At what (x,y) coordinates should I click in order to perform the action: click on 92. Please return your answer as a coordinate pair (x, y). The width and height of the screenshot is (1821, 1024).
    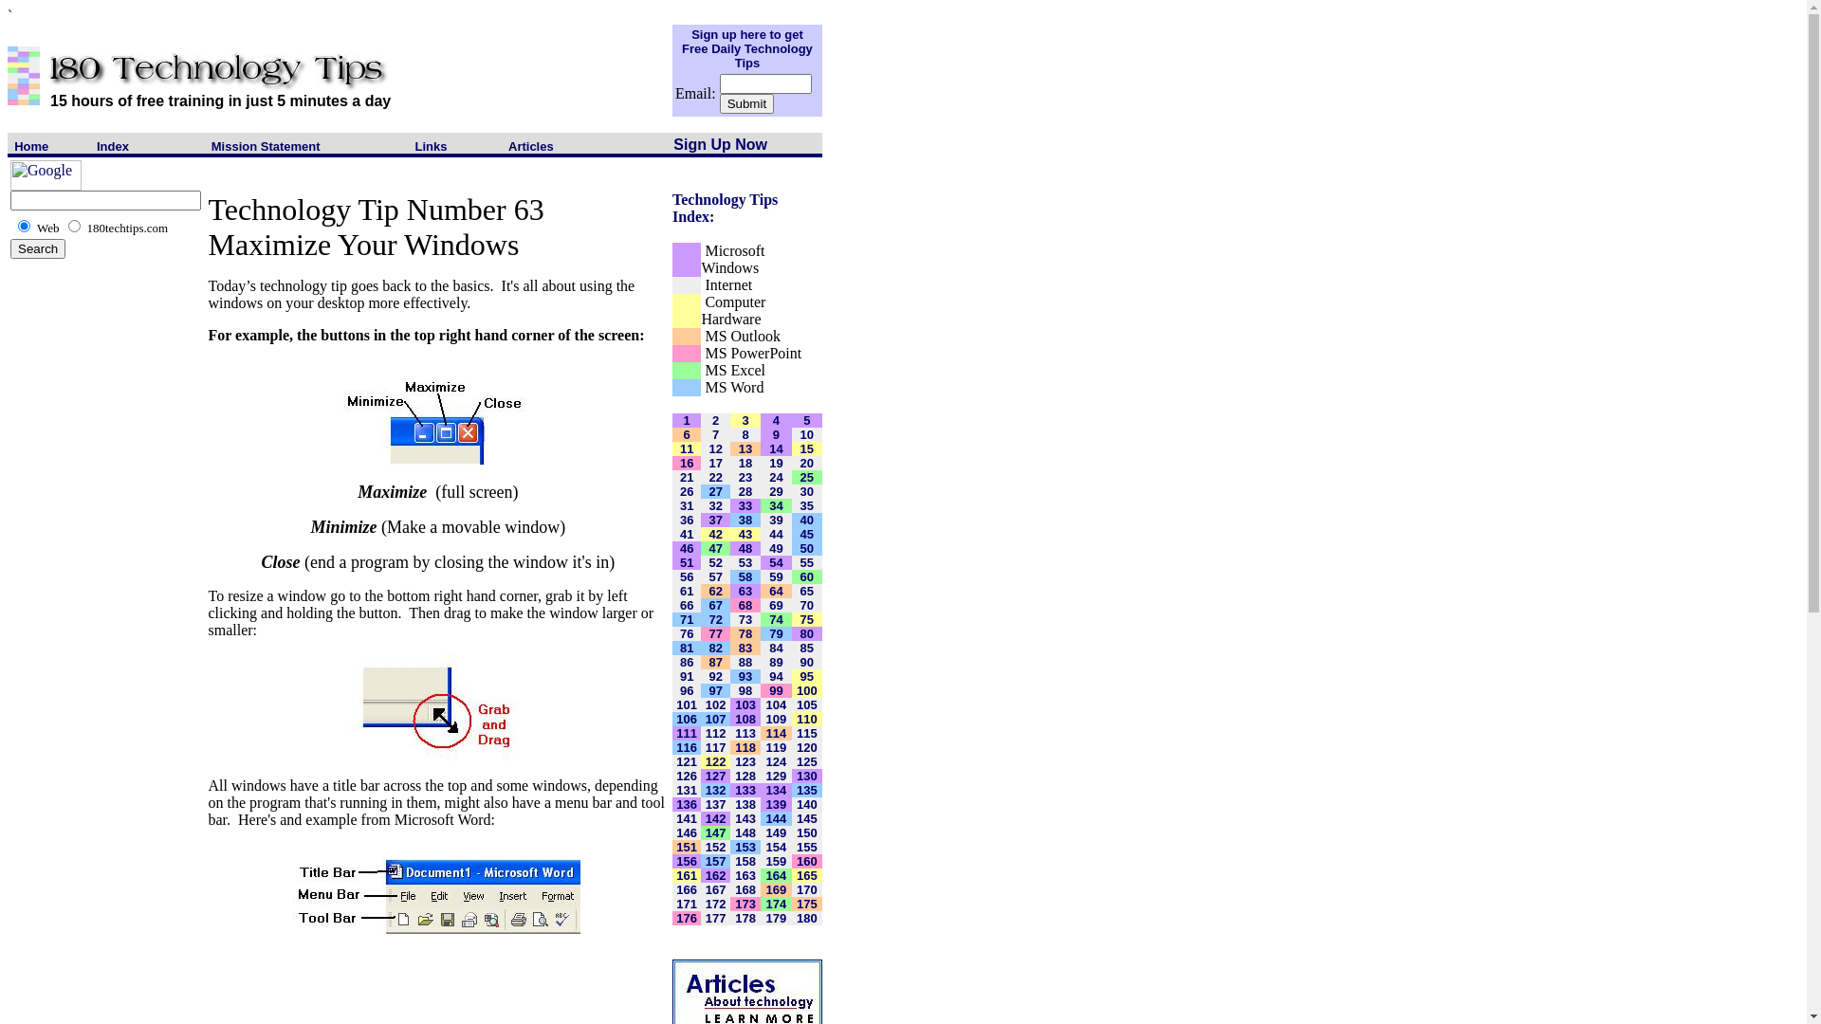
    Looking at the image, I should click on (715, 675).